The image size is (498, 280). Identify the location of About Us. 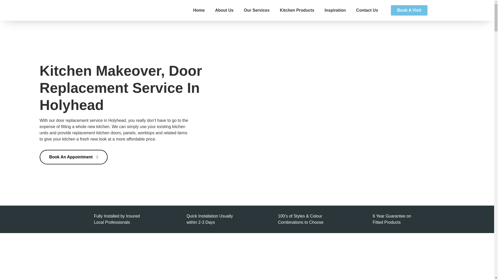
(224, 10).